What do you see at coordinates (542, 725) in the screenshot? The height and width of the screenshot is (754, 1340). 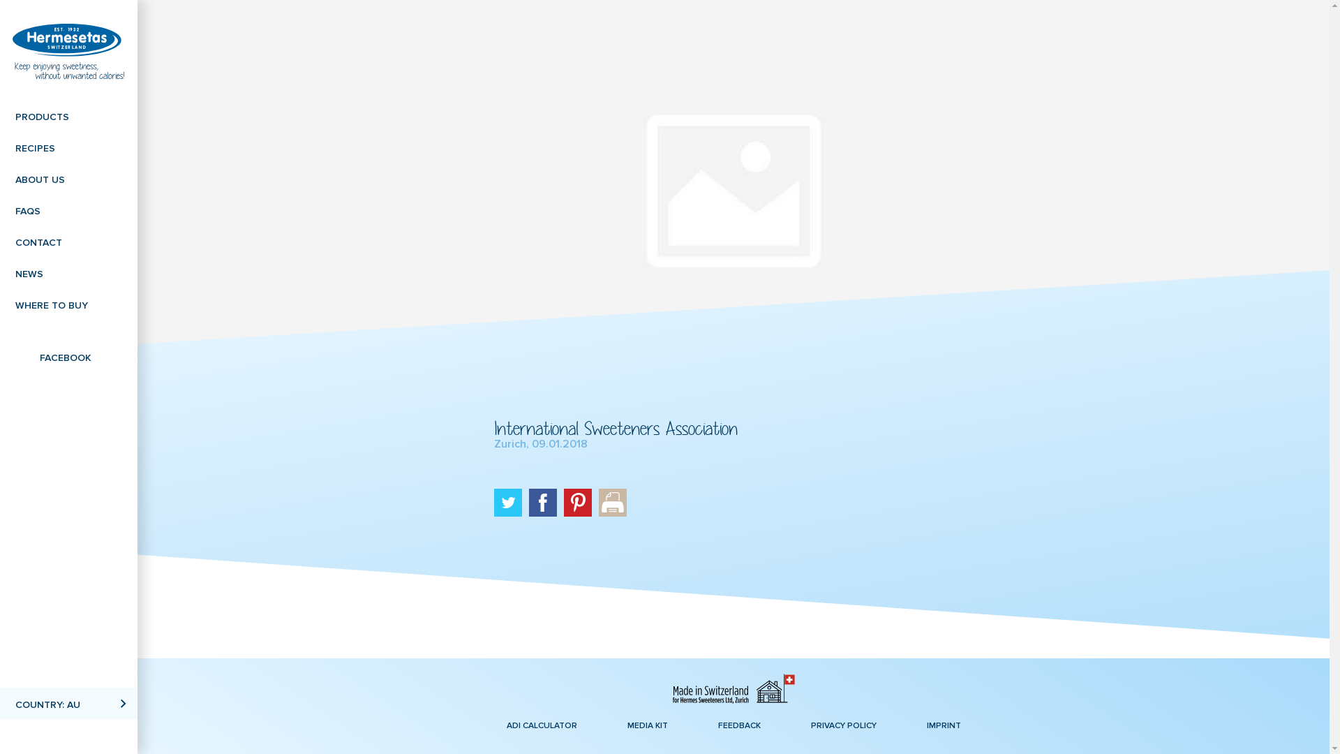 I see `ADI CALCULATOR` at bounding box center [542, 725].